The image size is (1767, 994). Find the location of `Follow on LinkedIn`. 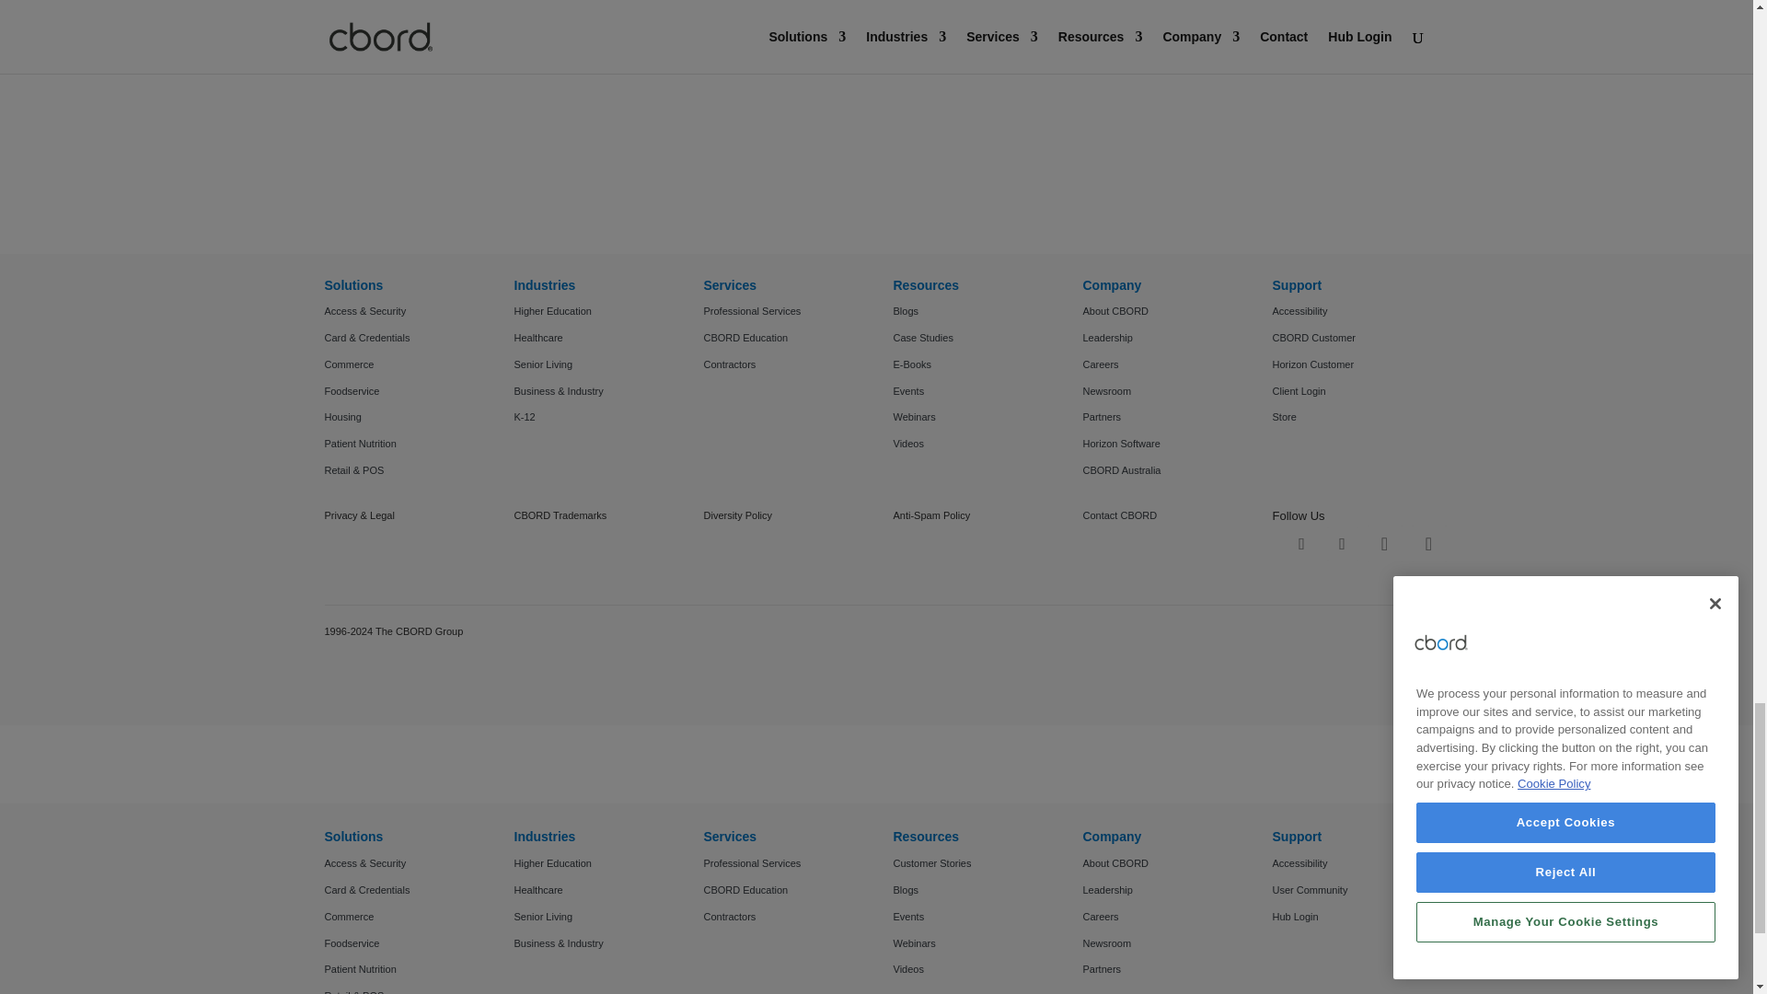

Follow on LinkedIn is located at coordinates (1384, 544).